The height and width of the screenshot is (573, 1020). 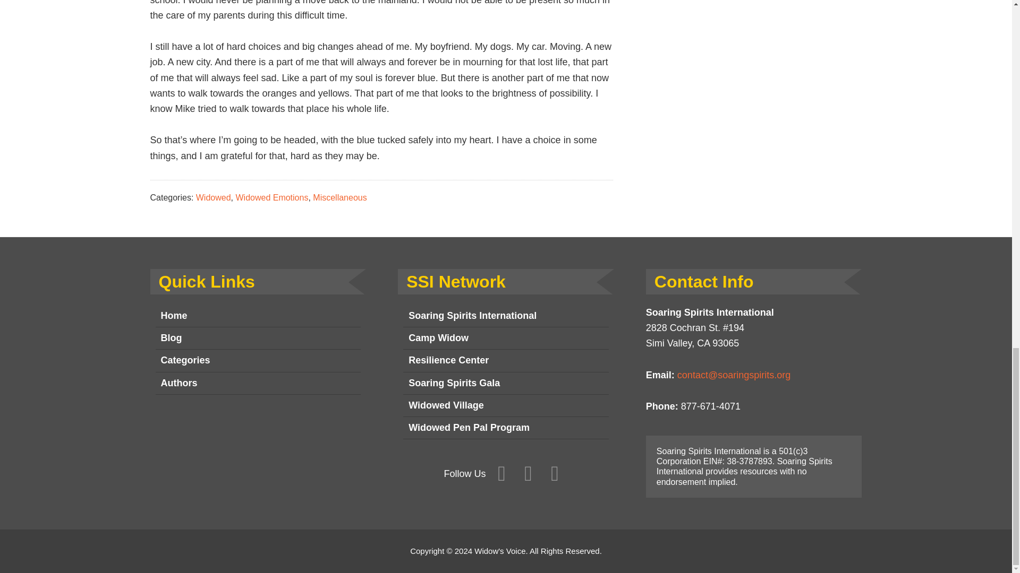 I want to click on Home, so click(x=258, y=316).